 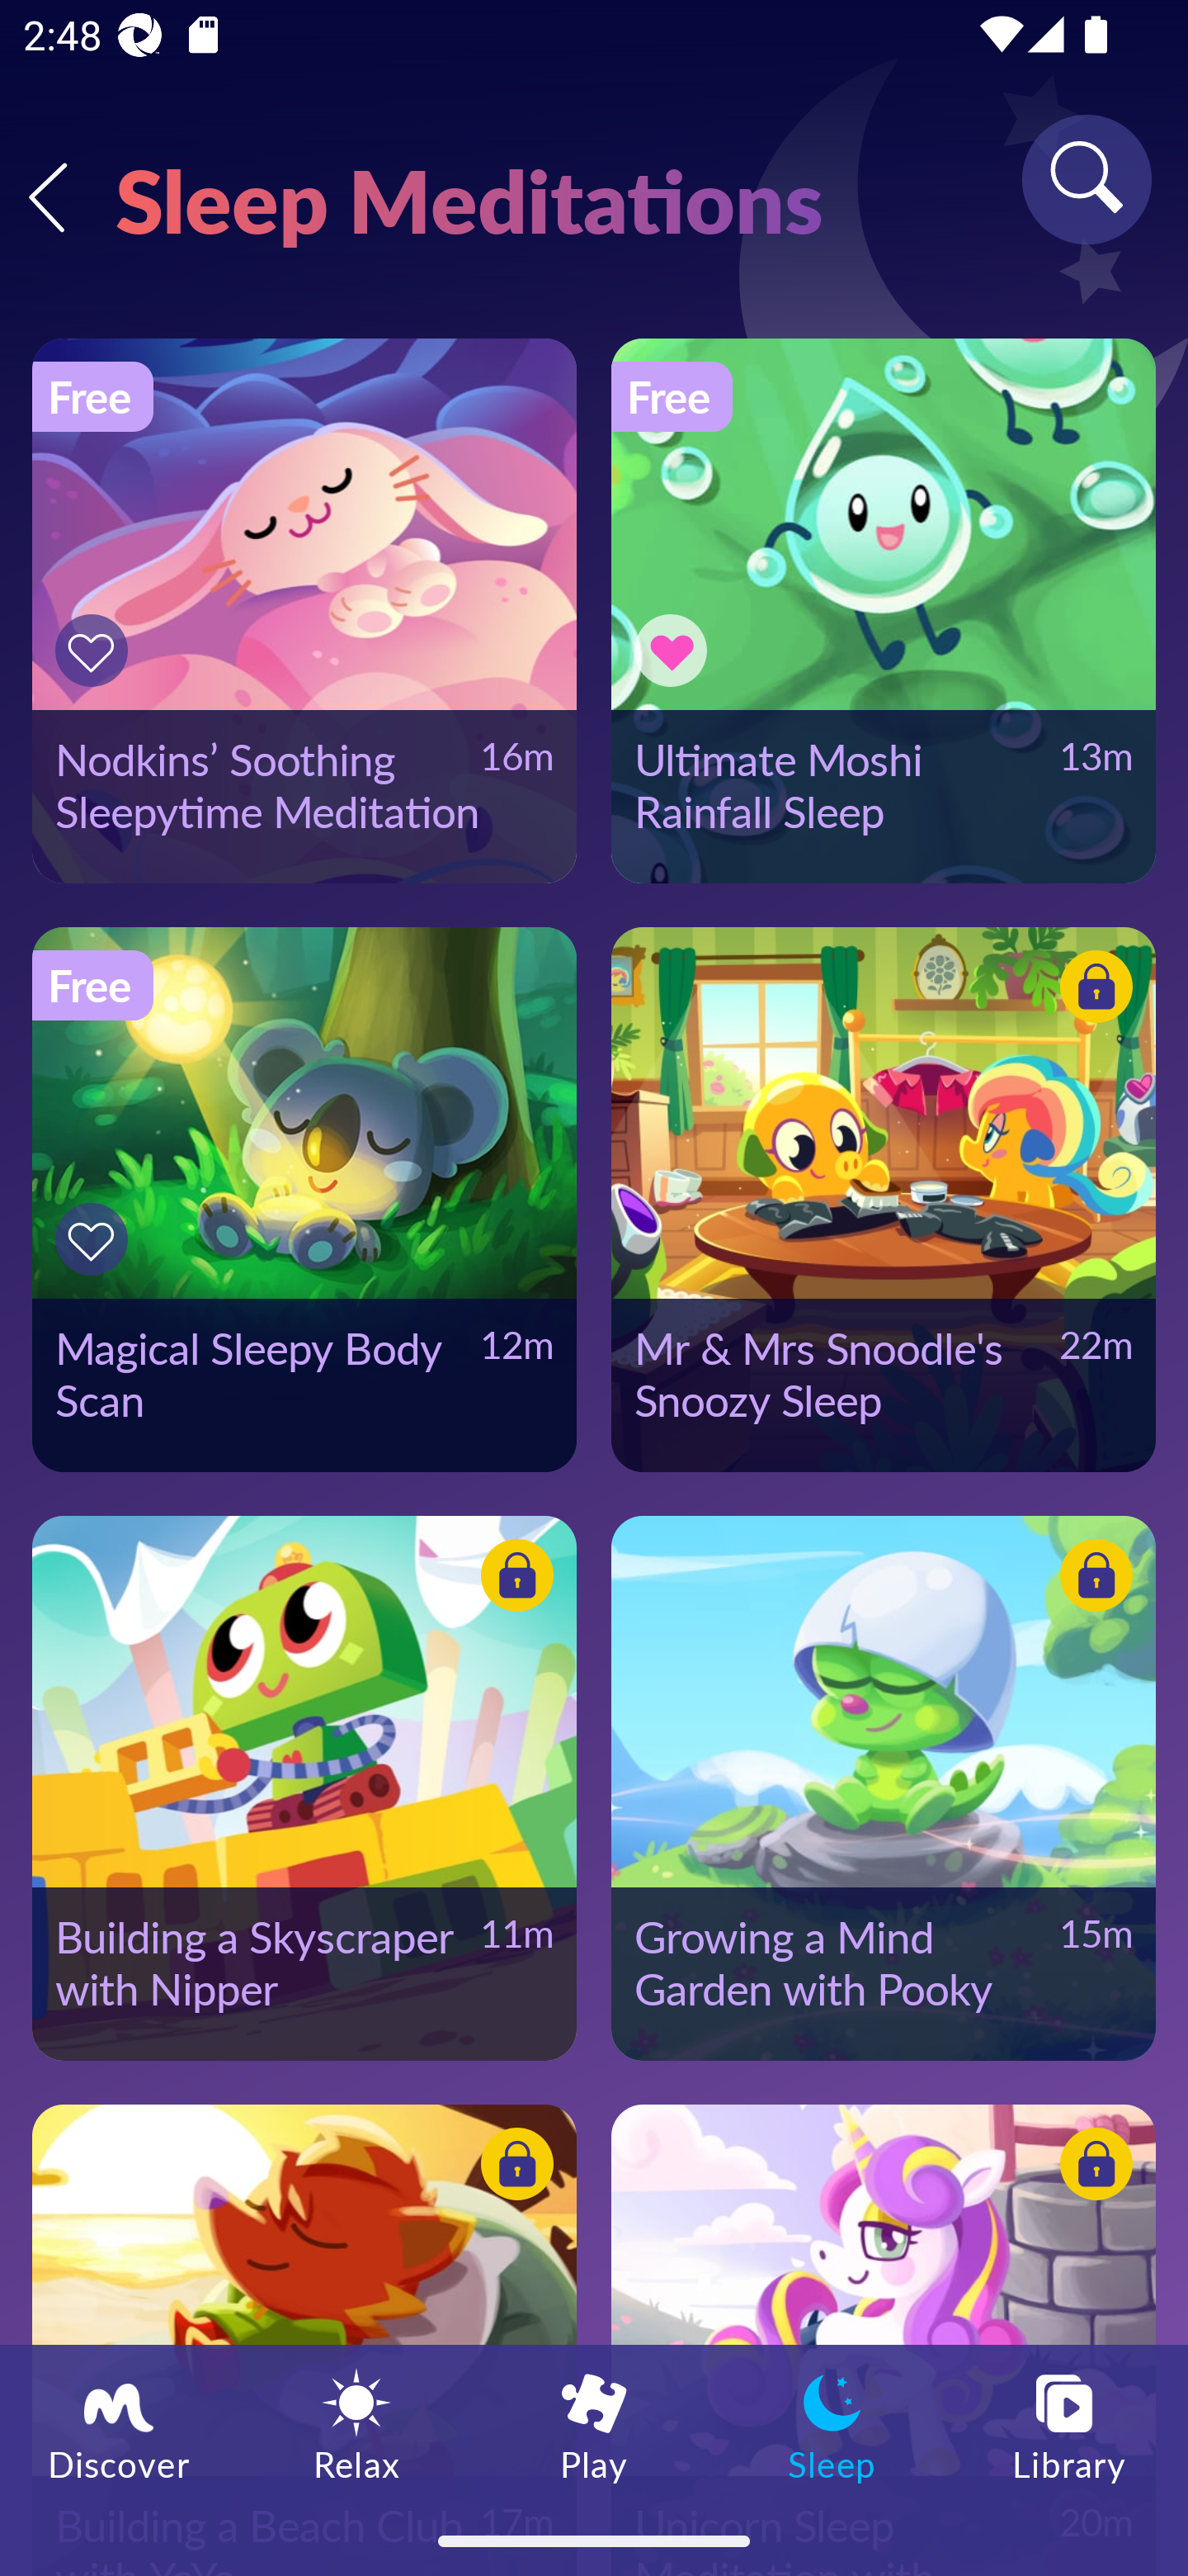 What do you see at coordinates (676, 651) in the screenshot?
I see `Button` at bounding box center [676, 651].